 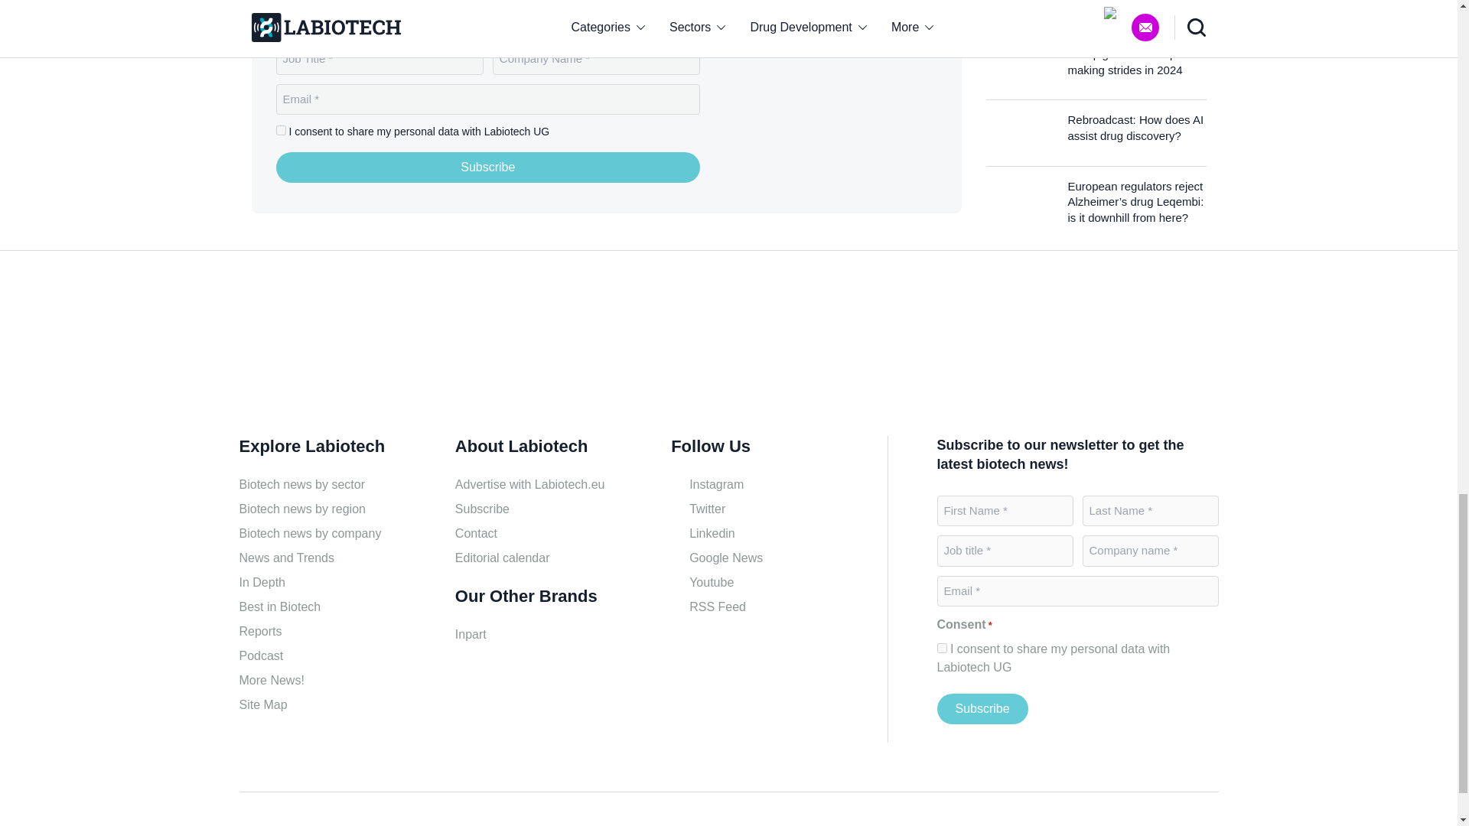 I want to click on Labiotech.eu, so click(x=842, y=106).